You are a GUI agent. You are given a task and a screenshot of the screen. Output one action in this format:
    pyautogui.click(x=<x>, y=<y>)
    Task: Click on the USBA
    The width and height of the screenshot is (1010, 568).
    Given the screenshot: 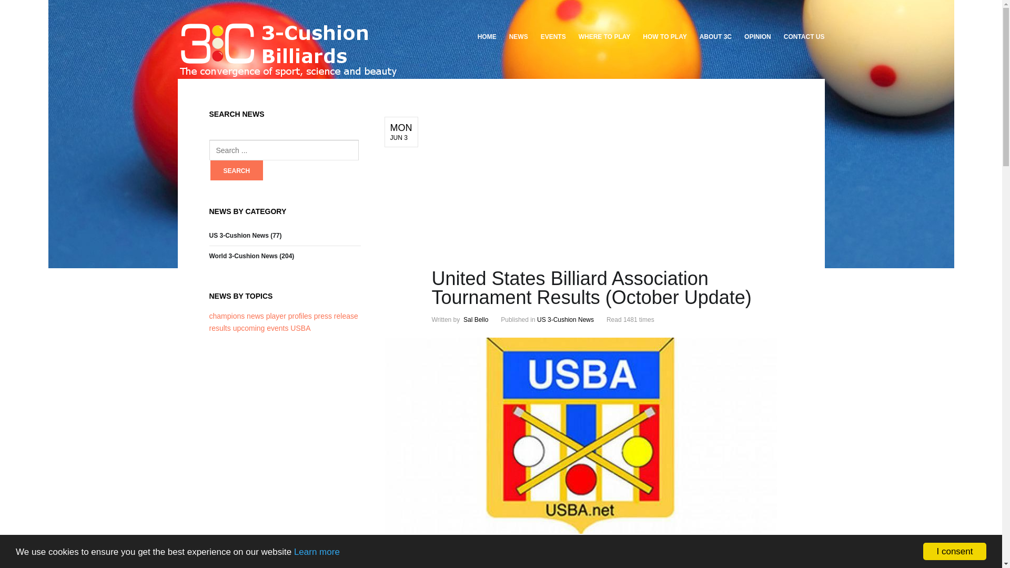 What is the action you would take?
    pyautogui.click(x=300, y=328)
    